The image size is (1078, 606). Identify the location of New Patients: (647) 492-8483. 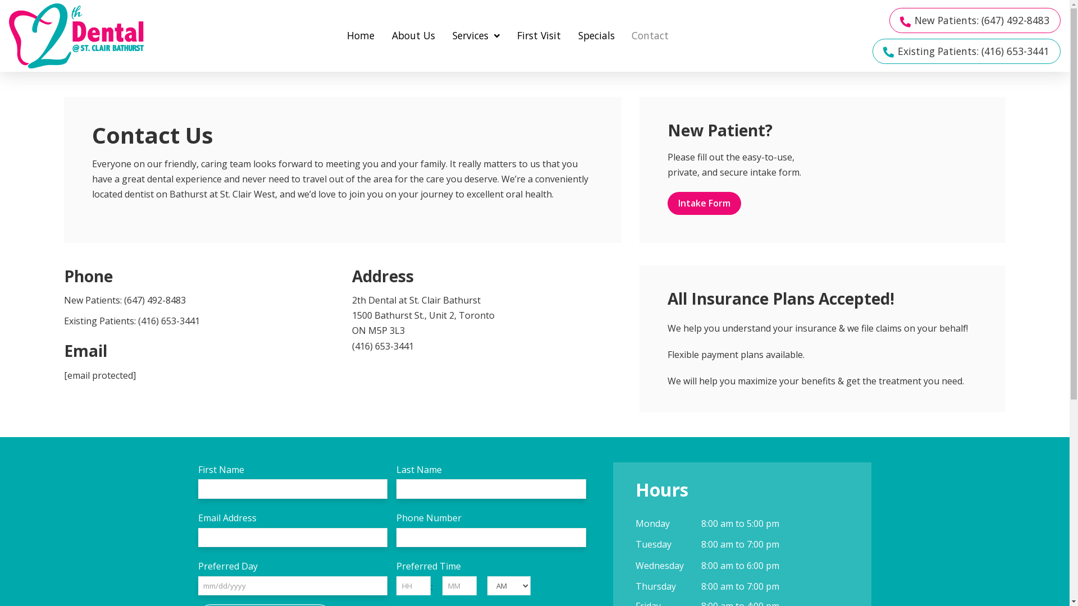
(975, 20).